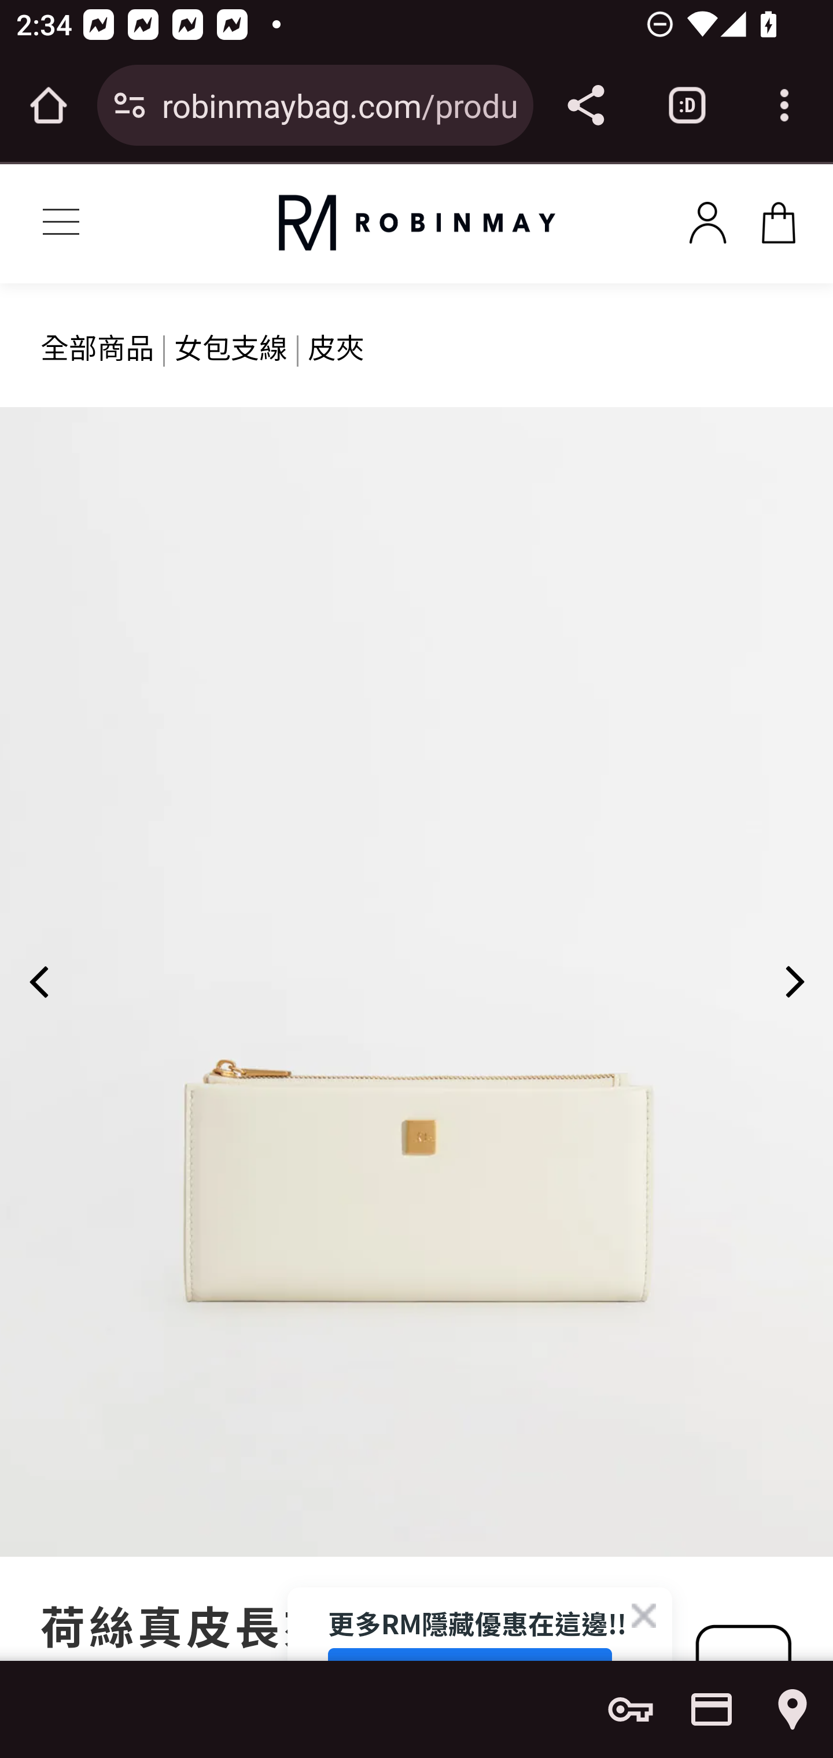  What do you see at coordinates (97, 346) in the screenshot?
I see `全部商品` at bounding box center [97, 346].